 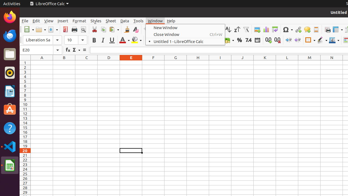 I want to click on Print Area, so click(x=327, y=29).